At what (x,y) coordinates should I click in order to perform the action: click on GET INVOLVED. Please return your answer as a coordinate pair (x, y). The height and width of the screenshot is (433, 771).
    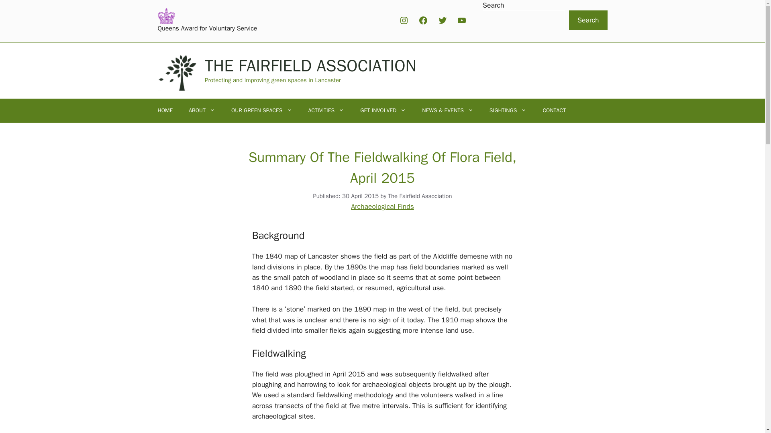
    Looking at the image, I should click on (383, 111).